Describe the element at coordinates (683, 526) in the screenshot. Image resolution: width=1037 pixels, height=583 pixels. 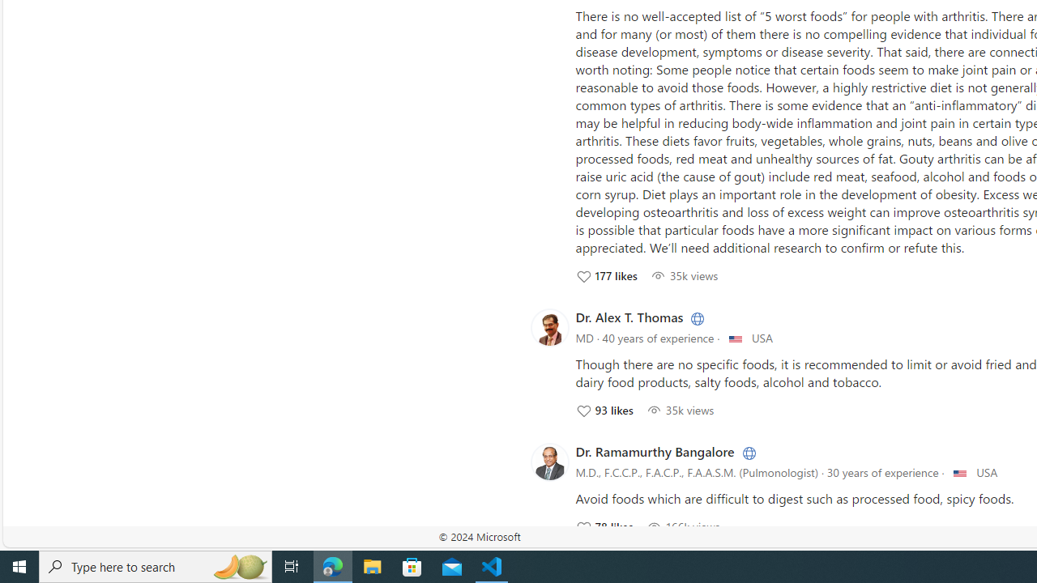
I see `166504 View; Click to View` at that location.